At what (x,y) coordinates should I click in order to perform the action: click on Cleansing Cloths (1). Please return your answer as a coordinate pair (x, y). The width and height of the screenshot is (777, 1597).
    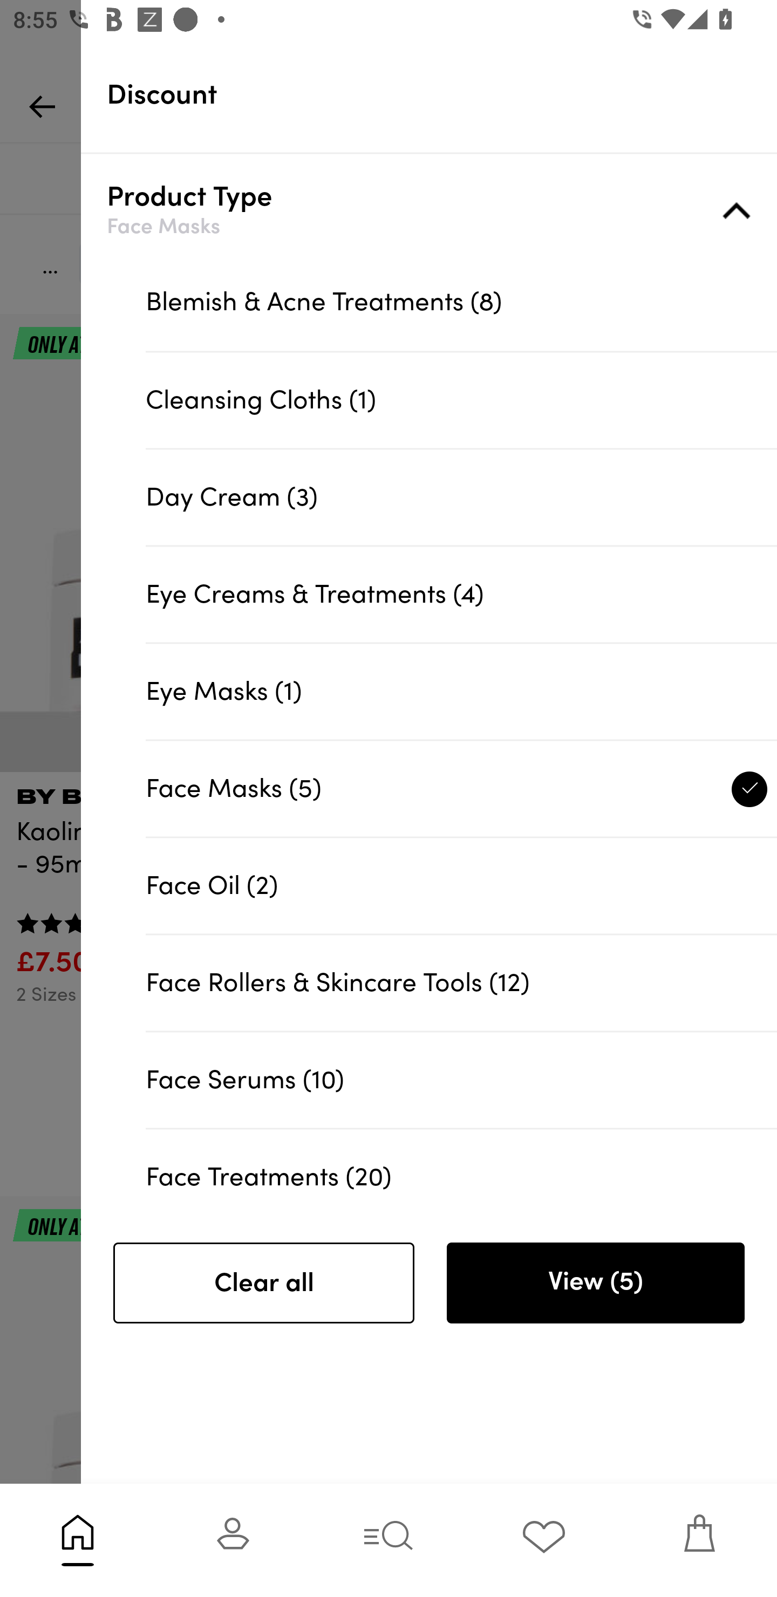
    Looking at the image, I should click on (461, 400).